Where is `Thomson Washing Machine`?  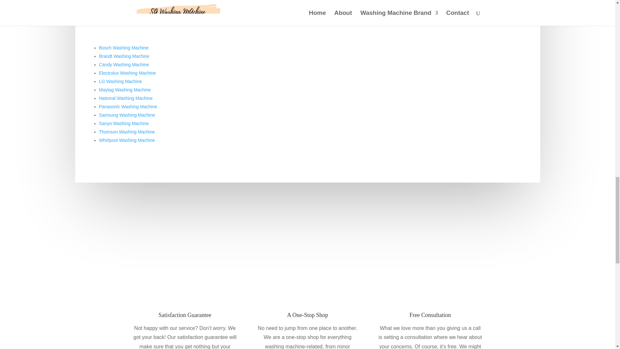 Thomson Washing Machine is located at coordinates (127, 132).